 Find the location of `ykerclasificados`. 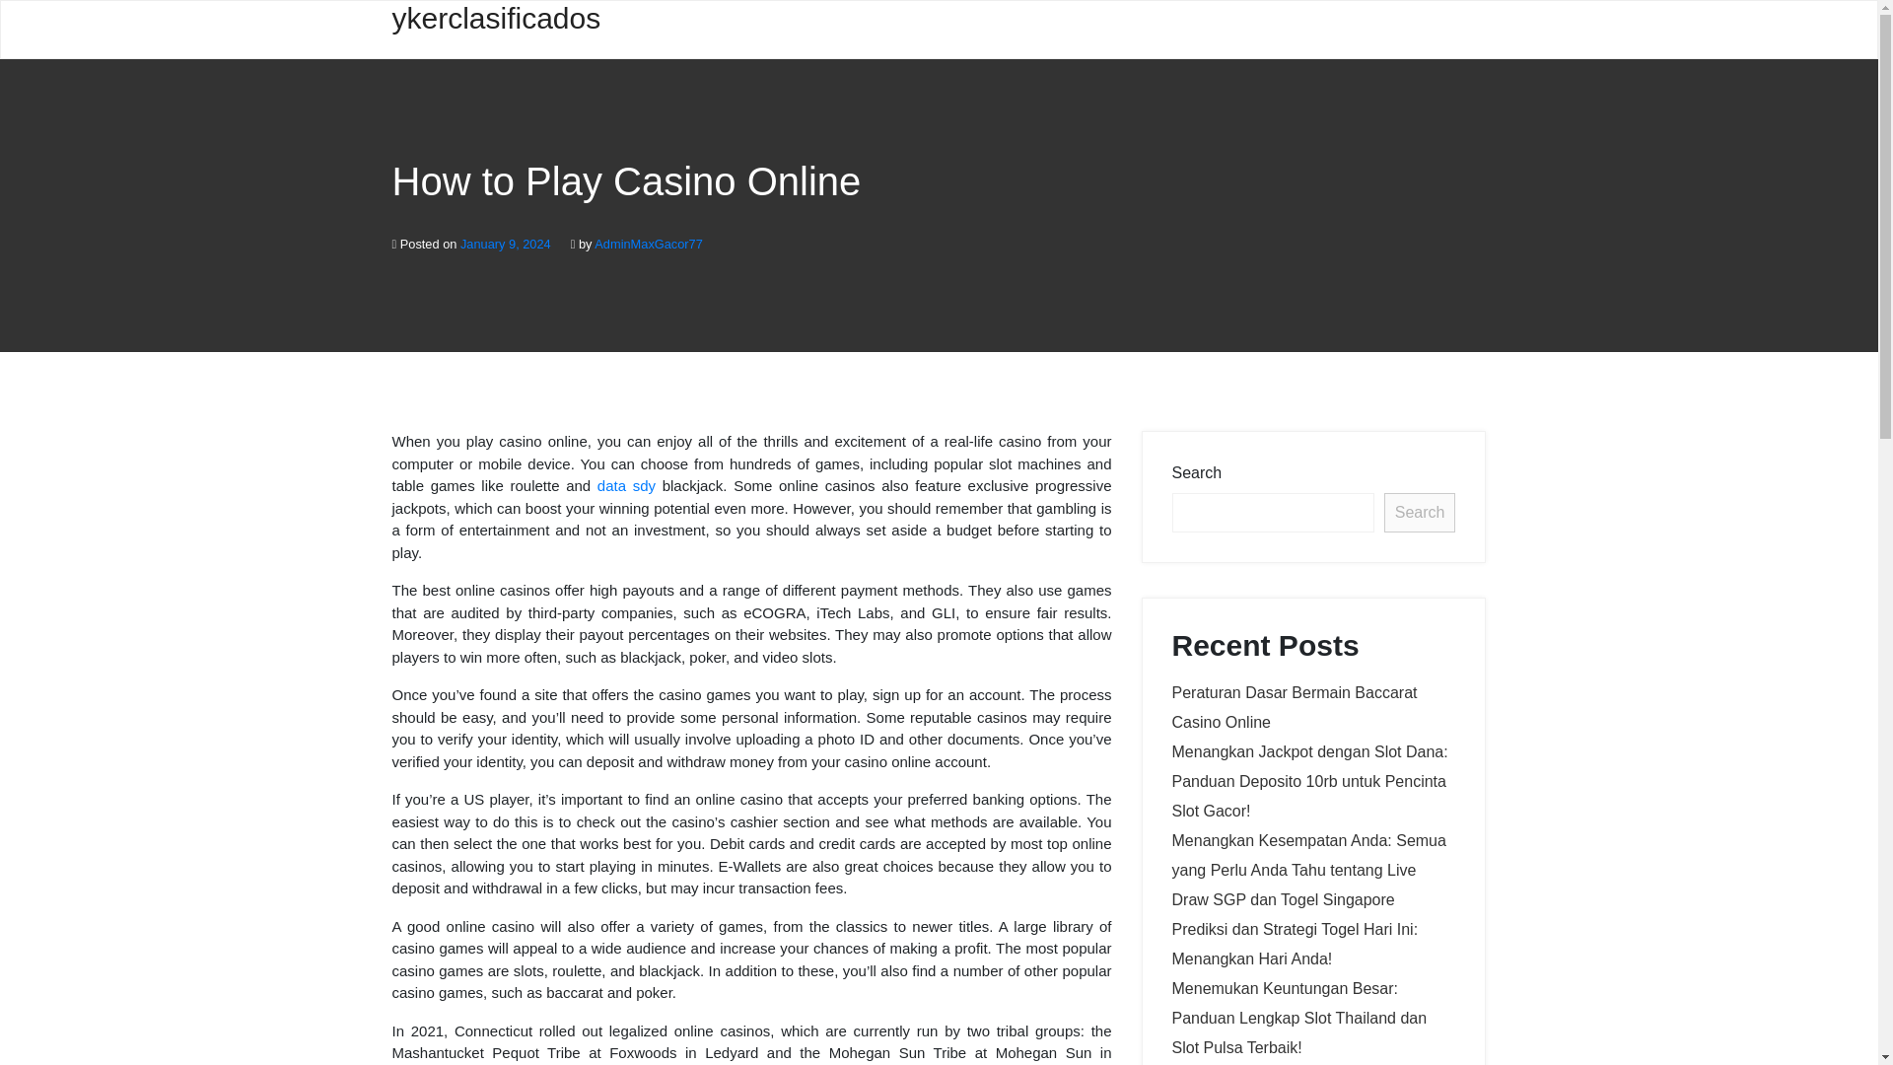

ykerclasificados is located at coordinates (497, 30).